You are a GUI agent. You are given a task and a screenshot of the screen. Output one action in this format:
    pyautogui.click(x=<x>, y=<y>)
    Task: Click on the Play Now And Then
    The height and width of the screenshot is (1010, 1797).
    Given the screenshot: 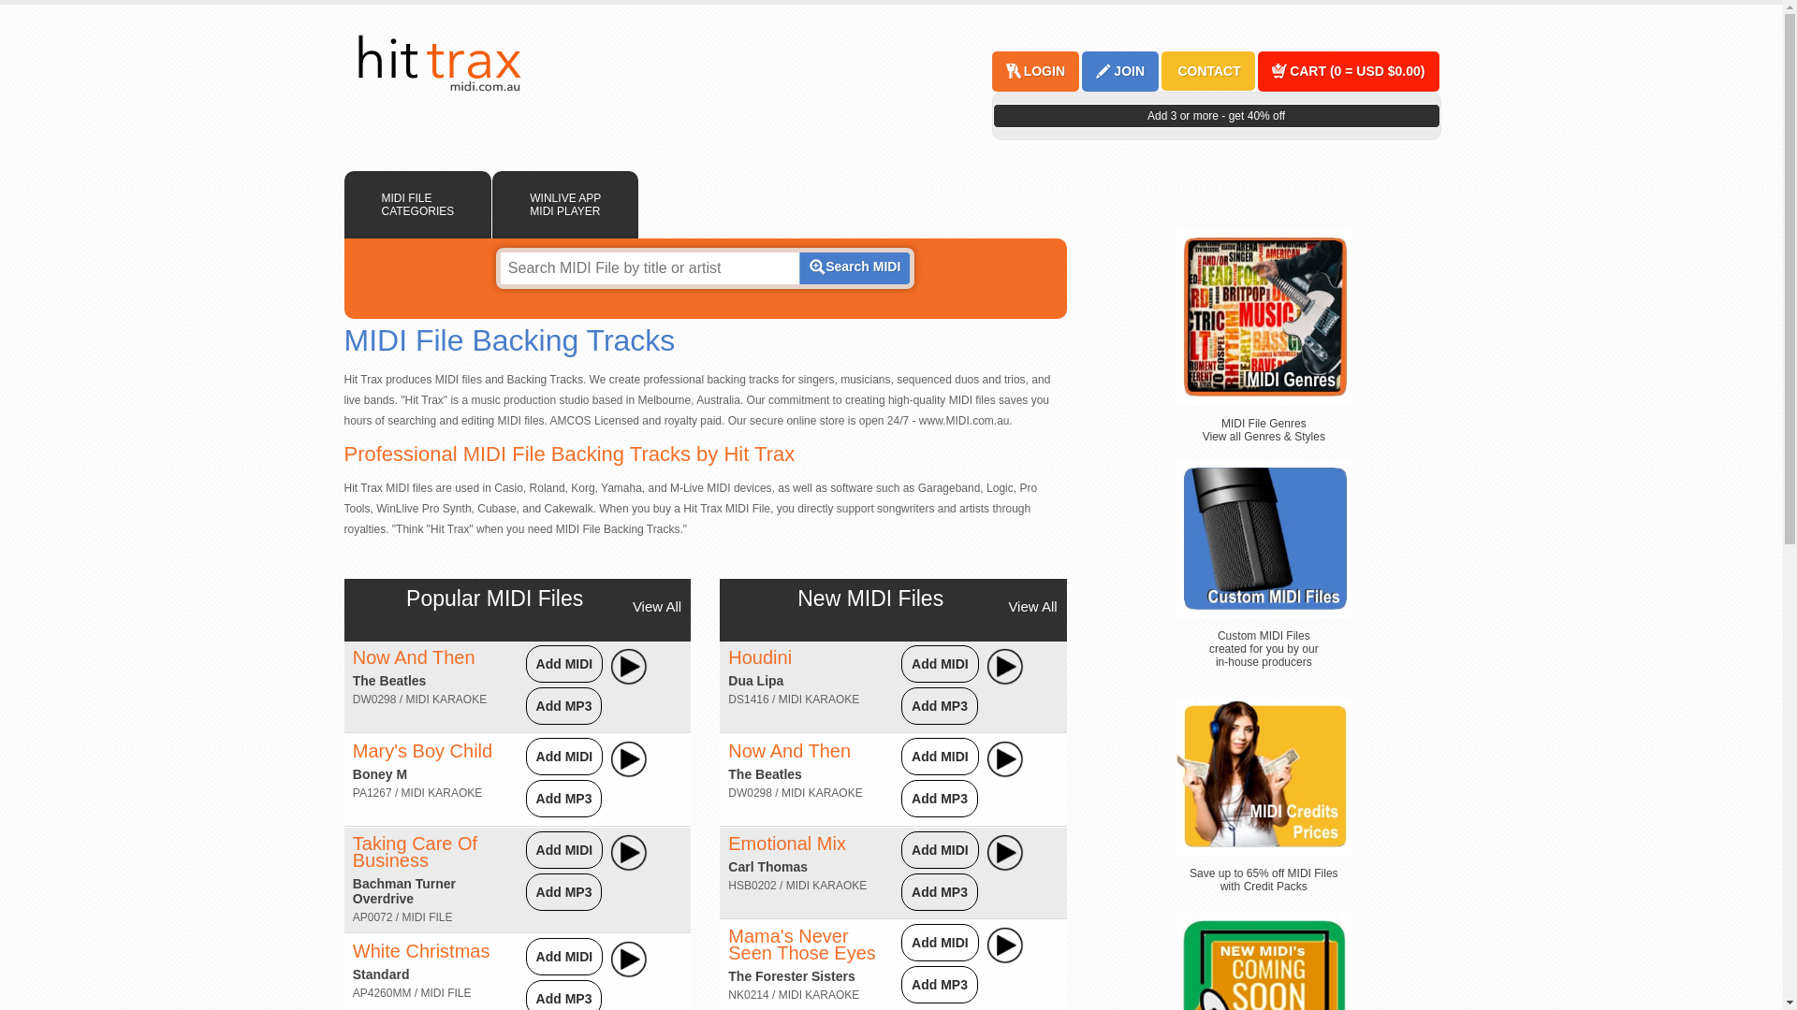 What is the action you would take?
    pyautogui.click(x=1005, y=759)
    